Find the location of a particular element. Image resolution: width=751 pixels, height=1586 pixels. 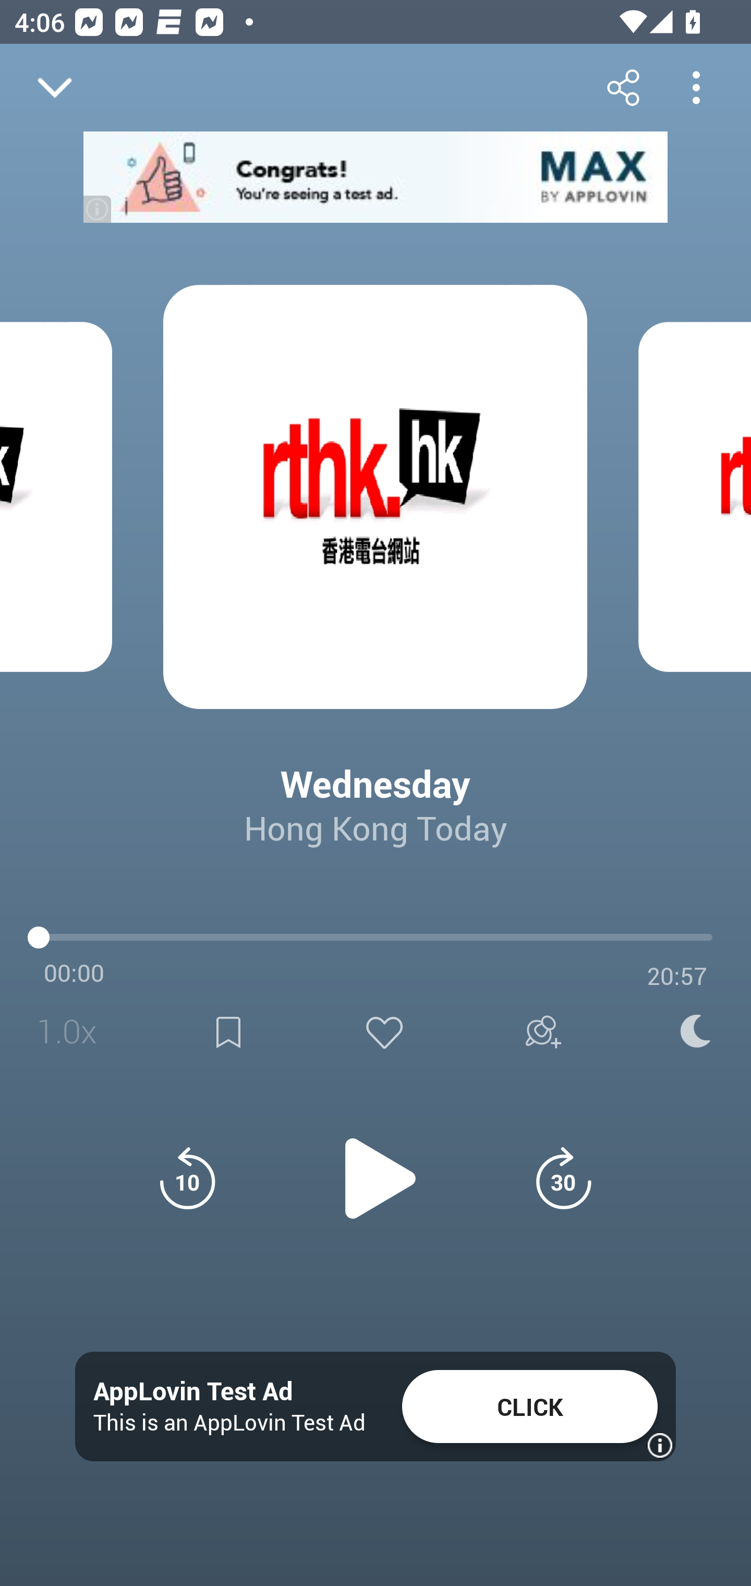

app-monetization is located at coordinates (375, 177).